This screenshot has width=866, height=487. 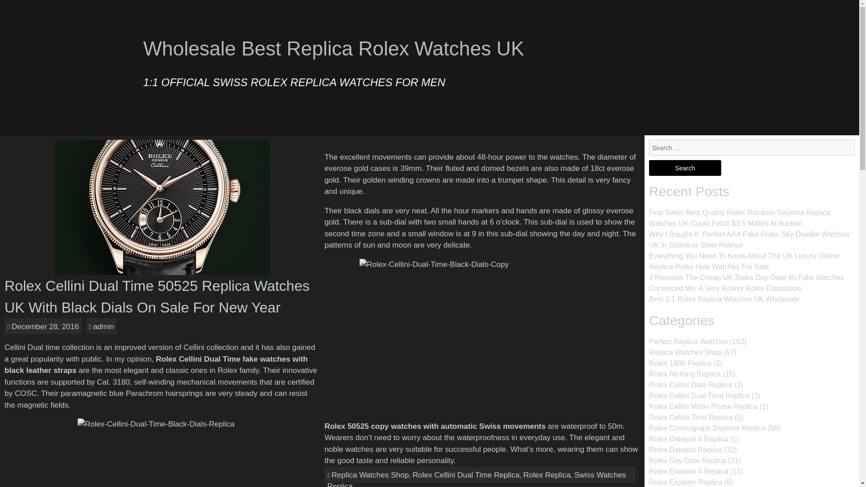 What do you see at coordinates (703, 407) in the screenshot?
I see `Rolex Cellini Moon Phase Replica` at bounding box center [703, 407].